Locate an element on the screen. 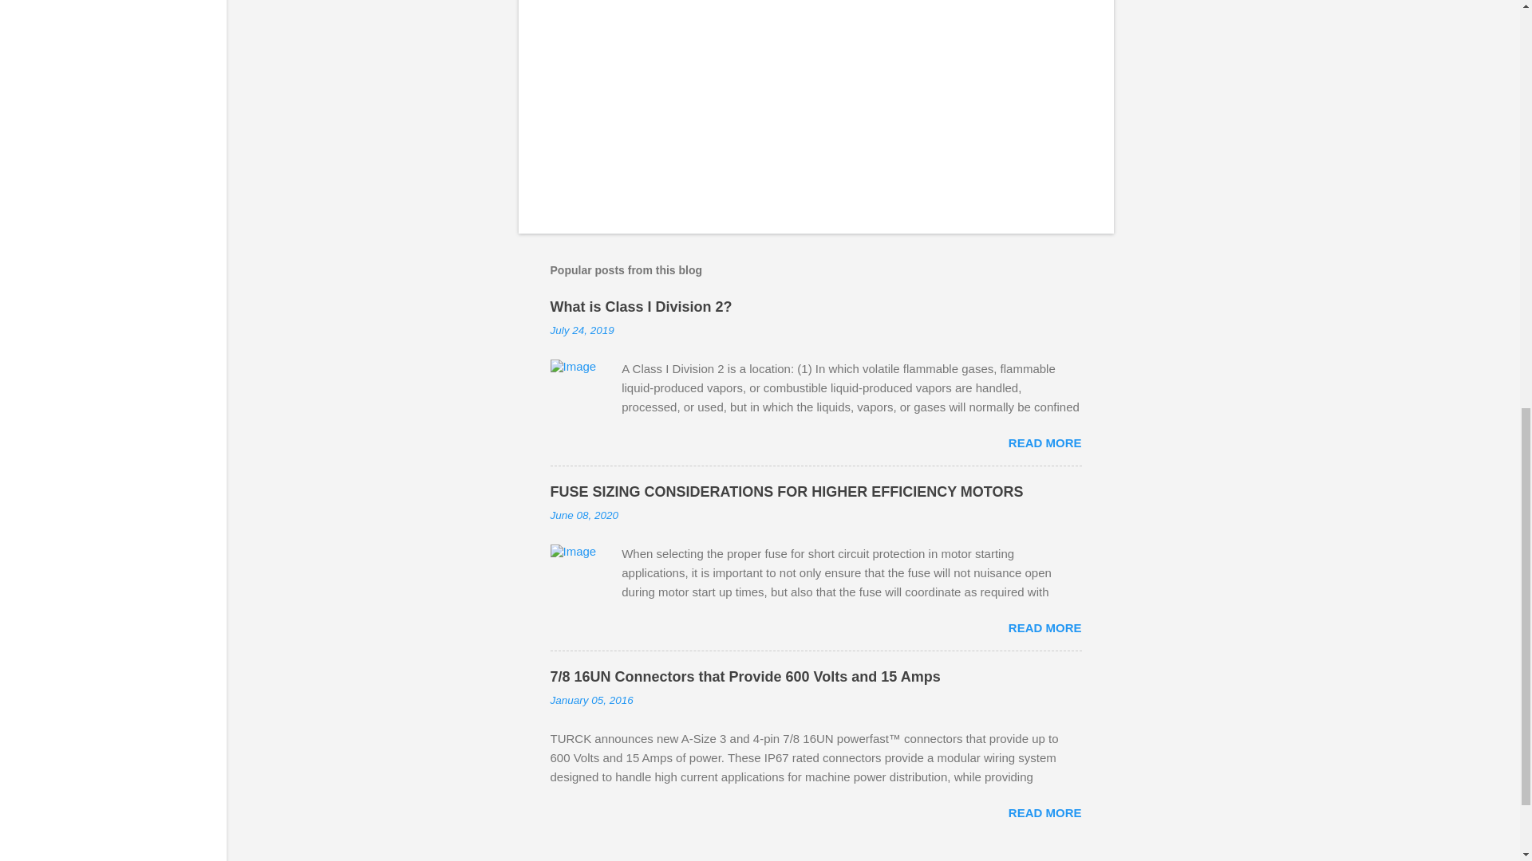  January 05, 2016 is located at coordinates (592, 700).